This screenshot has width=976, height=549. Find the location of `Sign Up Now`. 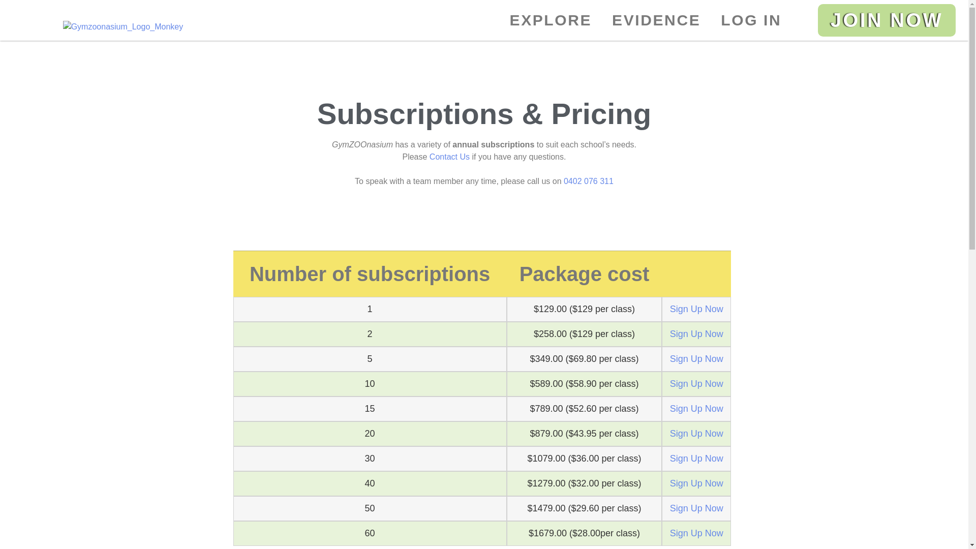

Sign Up Now is located at coordinates (696, 409).